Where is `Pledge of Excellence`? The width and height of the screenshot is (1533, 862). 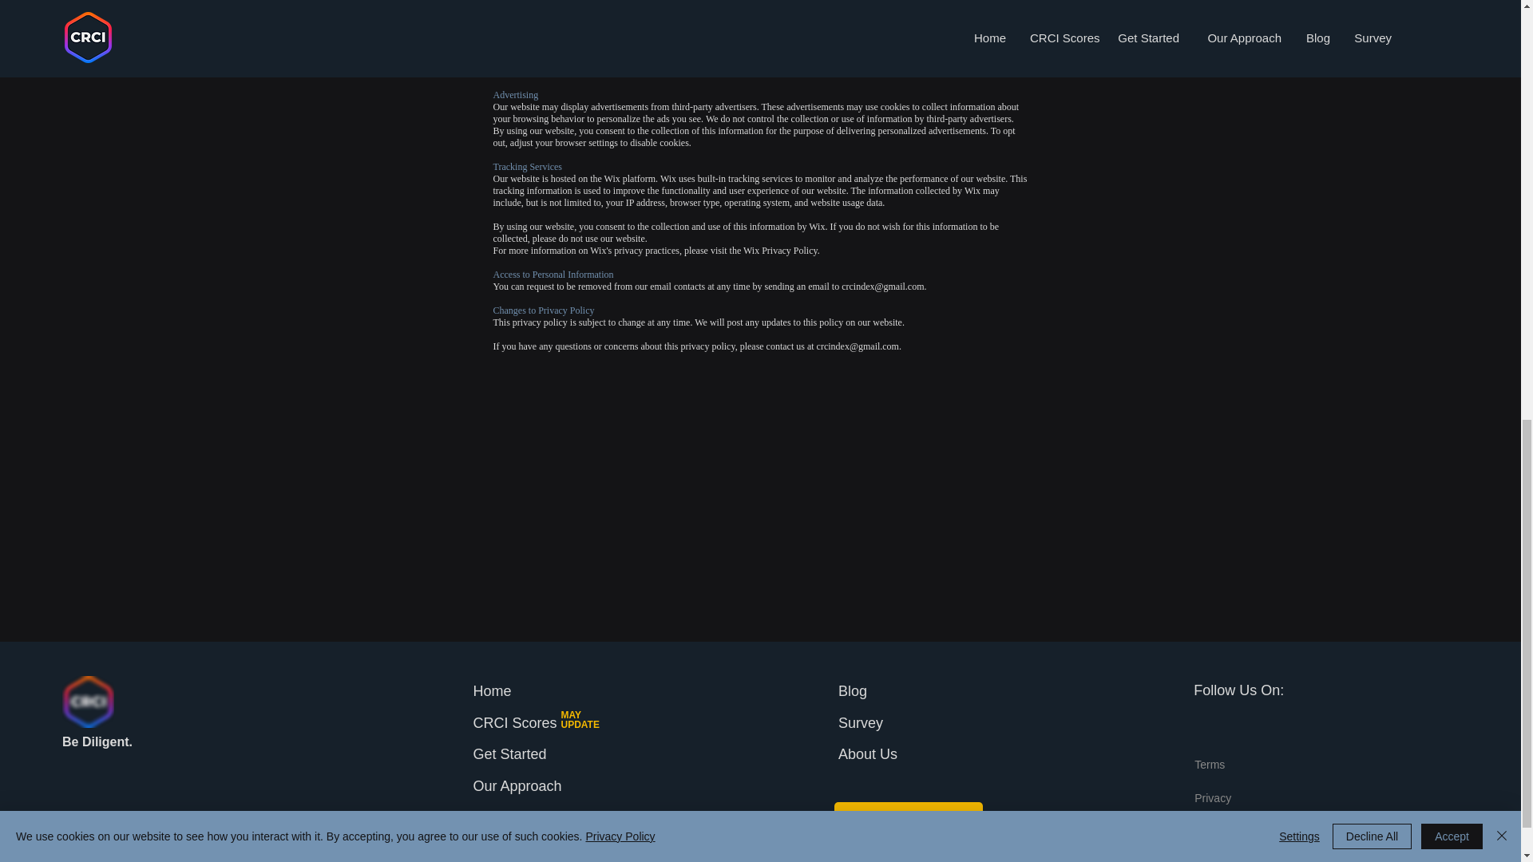 Pledge of Excellence is located at coordinates (540, 817).